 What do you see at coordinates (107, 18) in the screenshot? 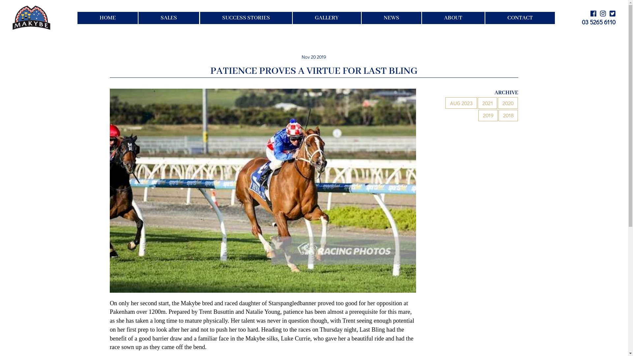
I see `HOME` at bounding box center [107, 18].